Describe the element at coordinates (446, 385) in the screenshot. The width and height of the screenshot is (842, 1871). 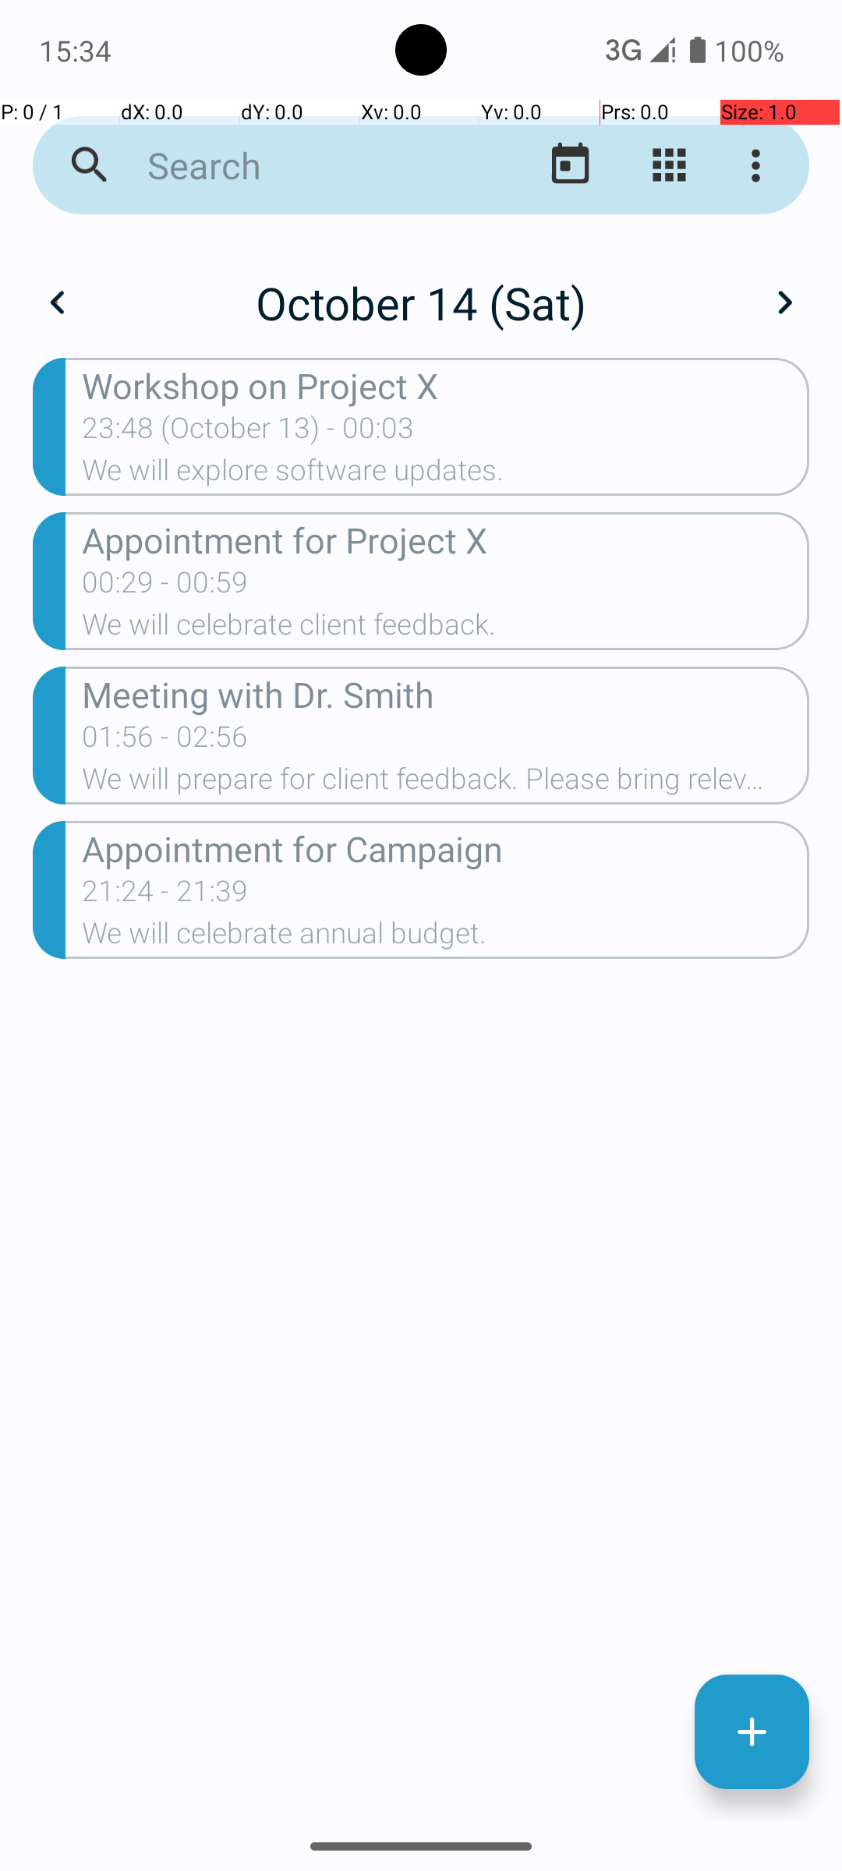
I see `Workshop on Project X` at that location.